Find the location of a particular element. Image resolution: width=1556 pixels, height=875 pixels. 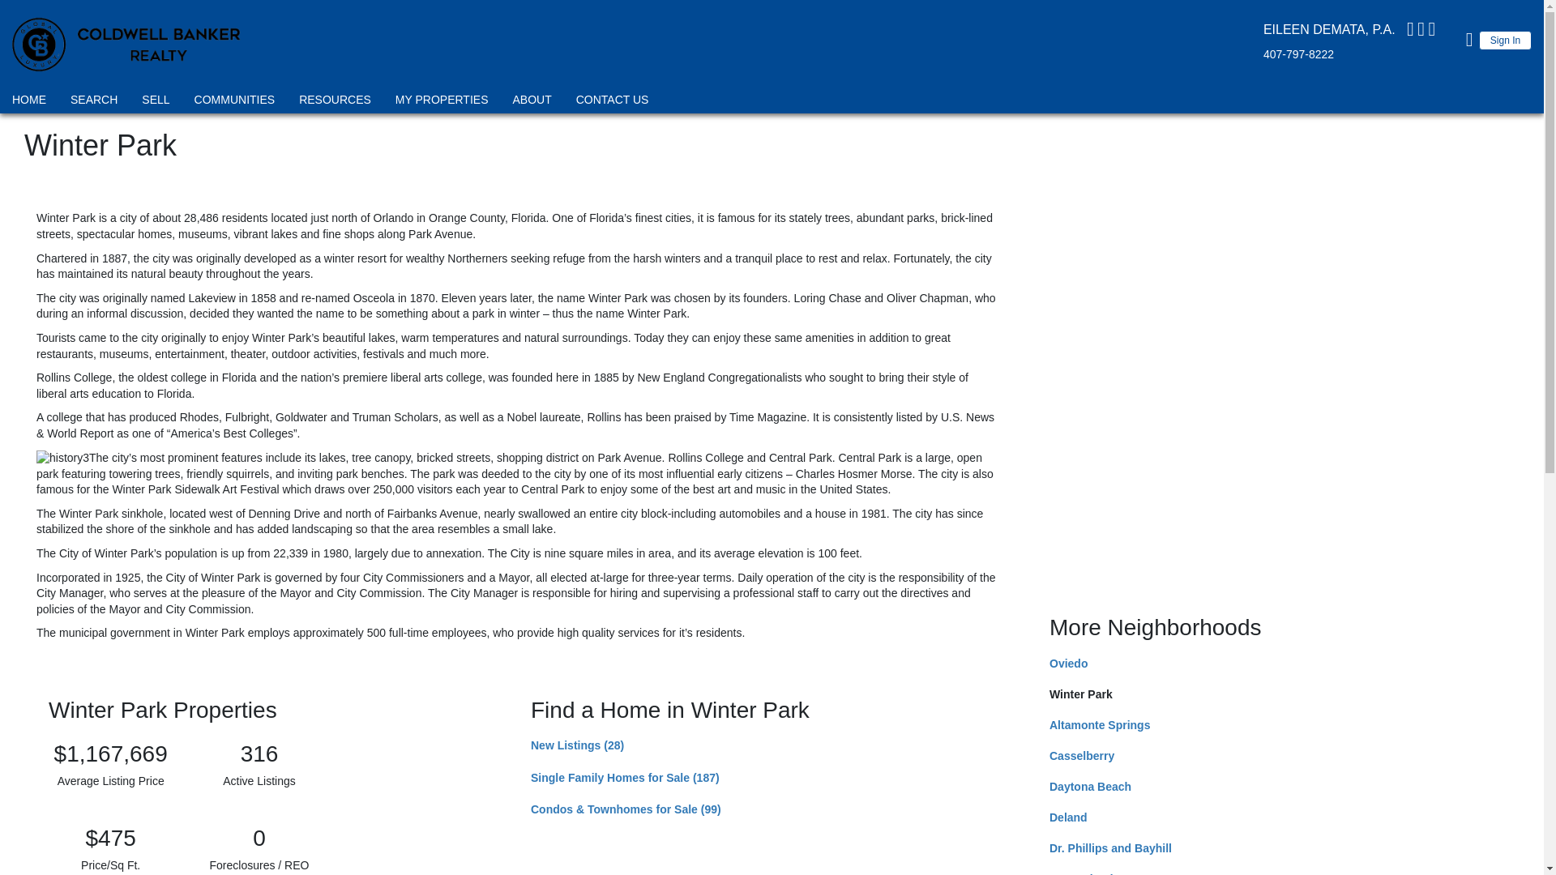

Altamonte Springs is located at coordinates (1099, 724).